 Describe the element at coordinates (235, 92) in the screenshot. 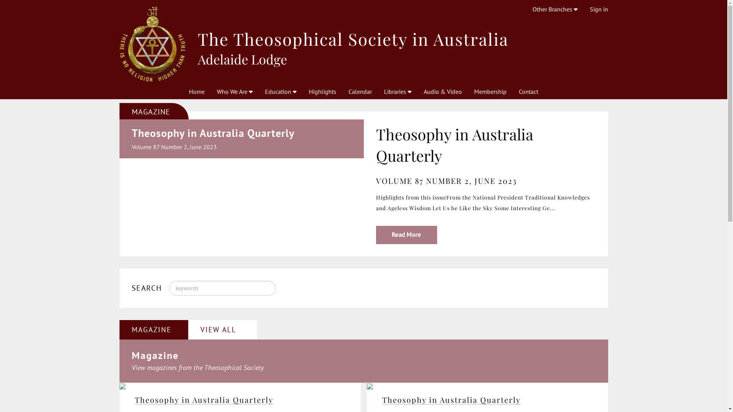

I see `Who We Are` at that location.